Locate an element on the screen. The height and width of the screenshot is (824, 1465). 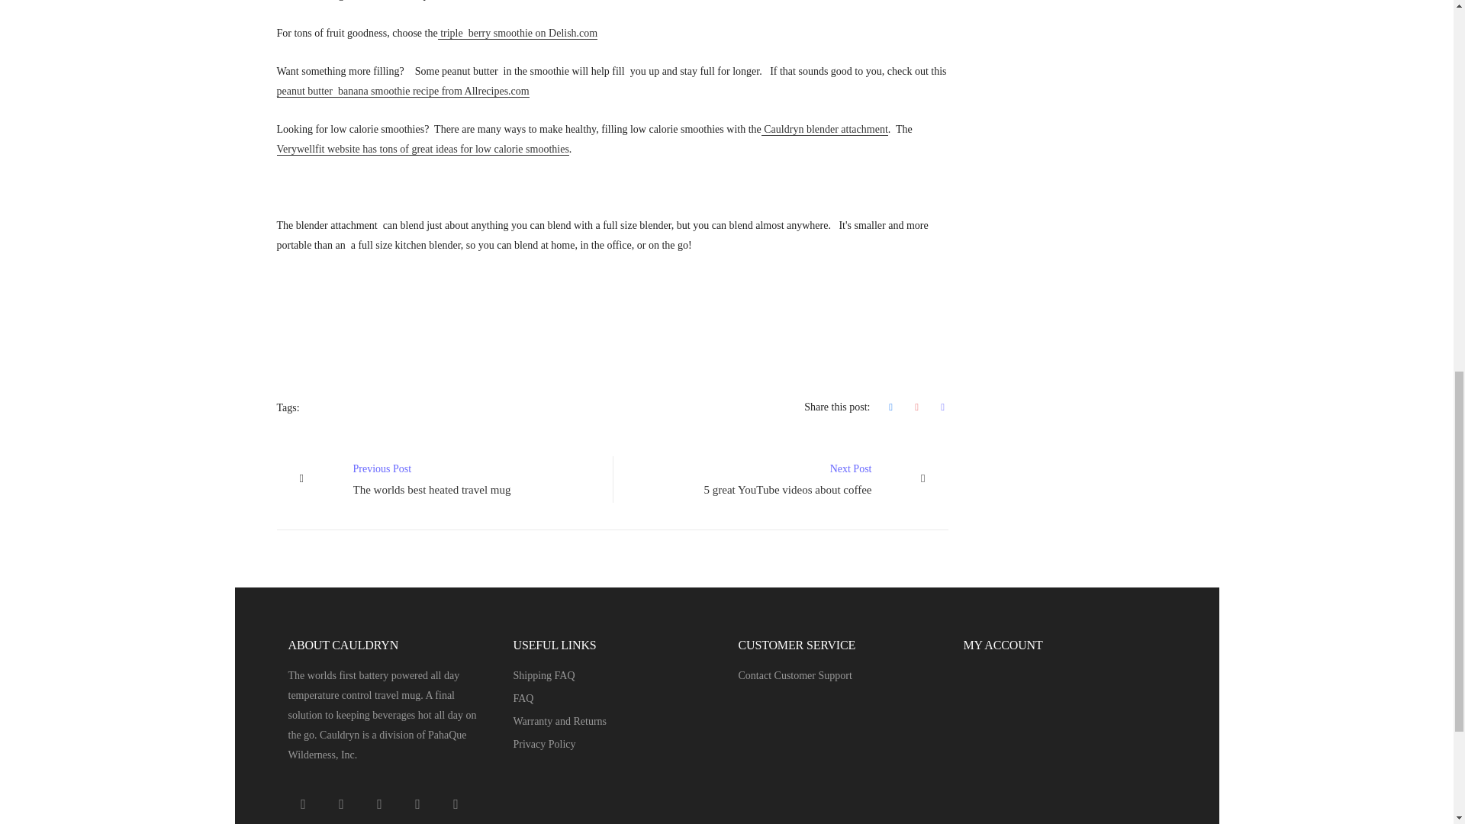
Shipping FAQ is located at coordinates (444, 479).